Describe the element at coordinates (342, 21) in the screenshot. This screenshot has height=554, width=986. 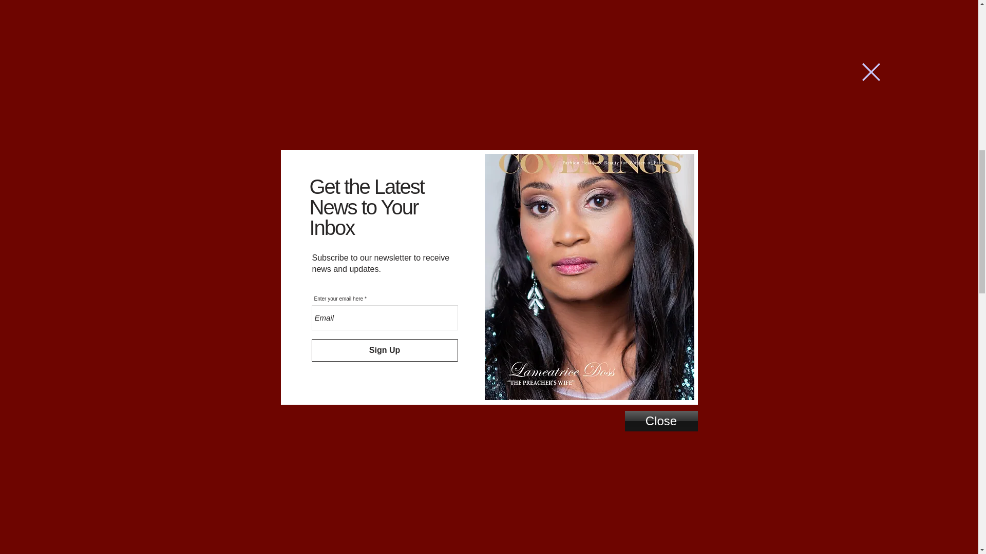
I see `Paulette Black` at that location.